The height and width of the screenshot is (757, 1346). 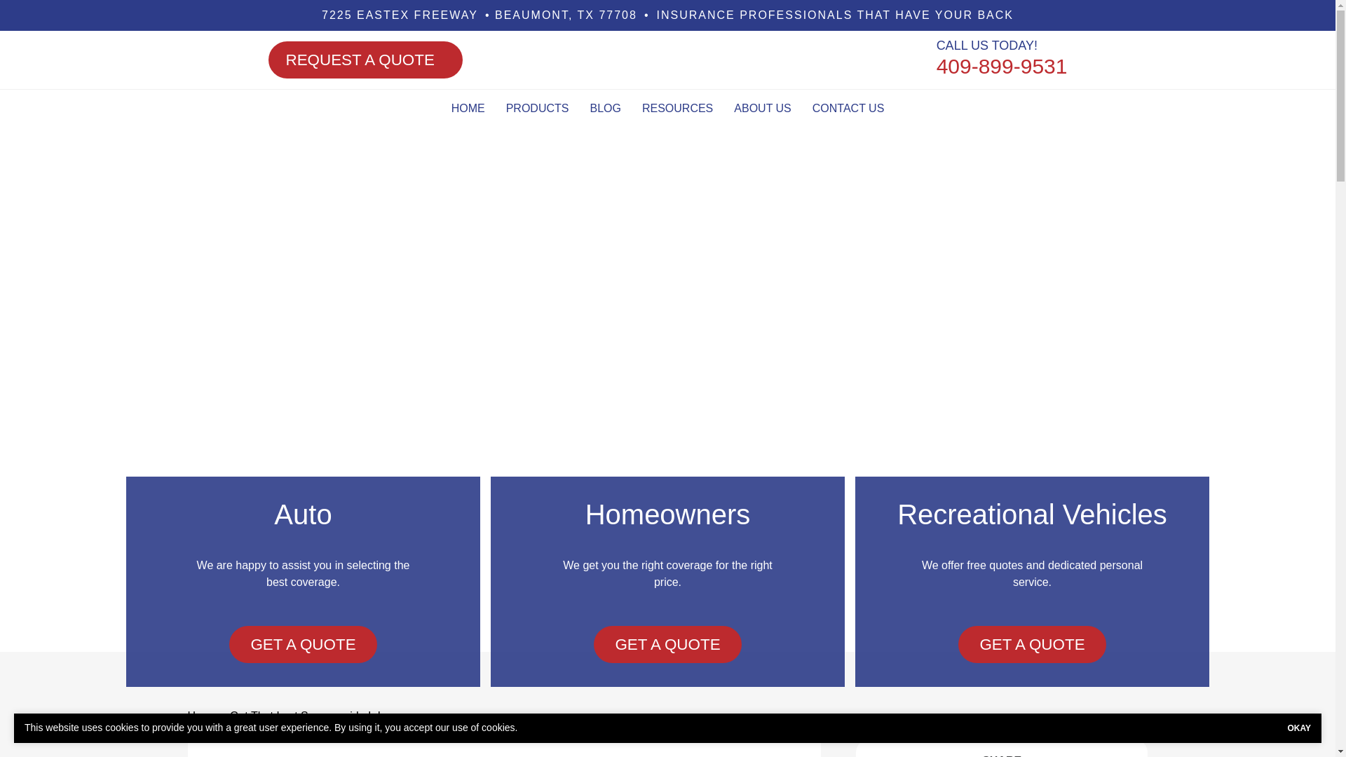 What do you see at coordinates (537, 109) in the screenshot?
I see `PRODUCTS` at bounding box center [537, 109].